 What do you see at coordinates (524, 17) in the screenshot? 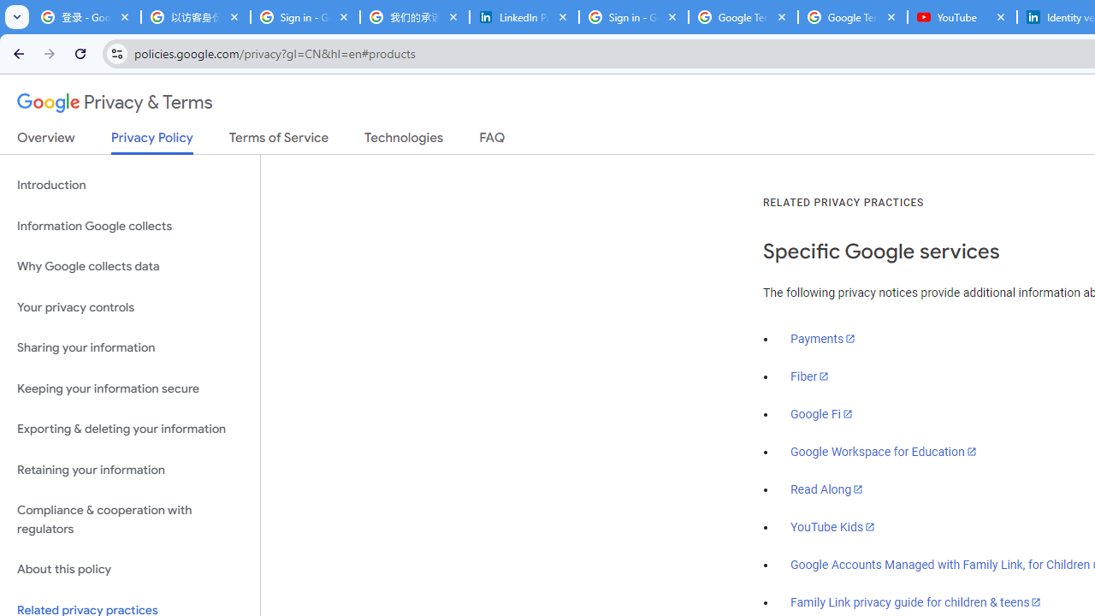
I see `LinkedIn Privacy Policy` at bounding box center [524, 17].